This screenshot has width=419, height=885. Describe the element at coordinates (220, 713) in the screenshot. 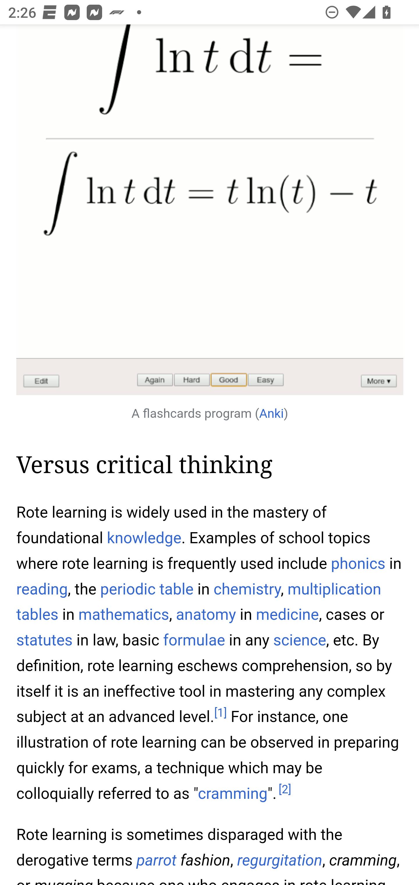

I see `[] [ 1 ]` at that location.